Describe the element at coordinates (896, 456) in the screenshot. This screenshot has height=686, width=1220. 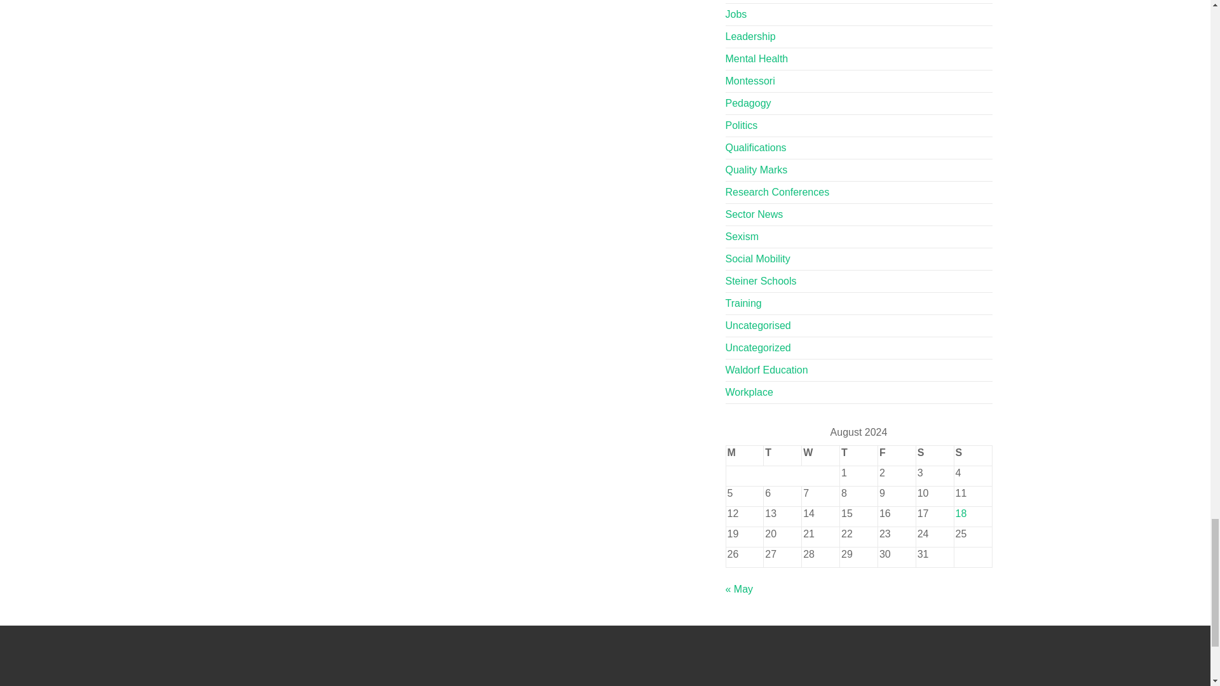
I see `Friday` at that location.